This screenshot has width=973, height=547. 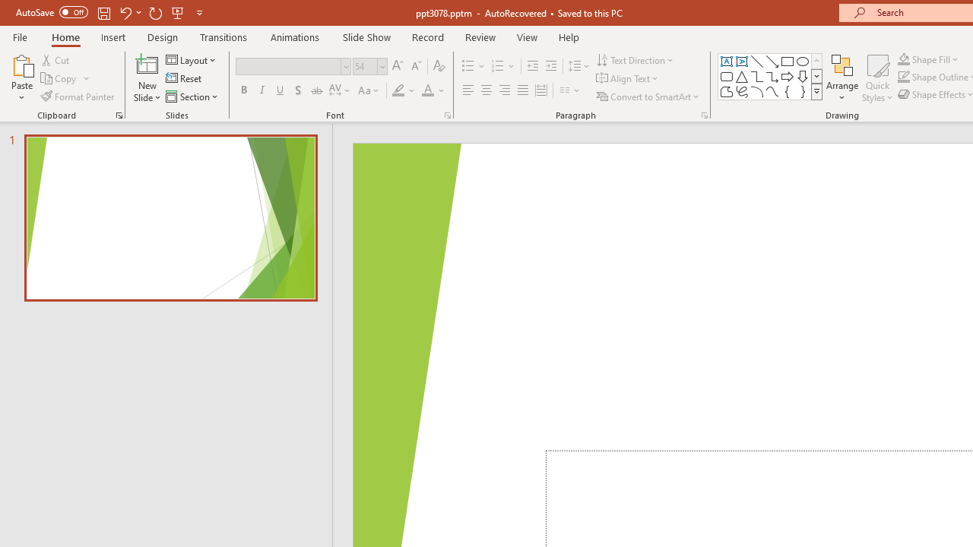 What do you see at coordinates (59, 79) in the screenshot?
I see `Copy` at bounding box center [59, 79].